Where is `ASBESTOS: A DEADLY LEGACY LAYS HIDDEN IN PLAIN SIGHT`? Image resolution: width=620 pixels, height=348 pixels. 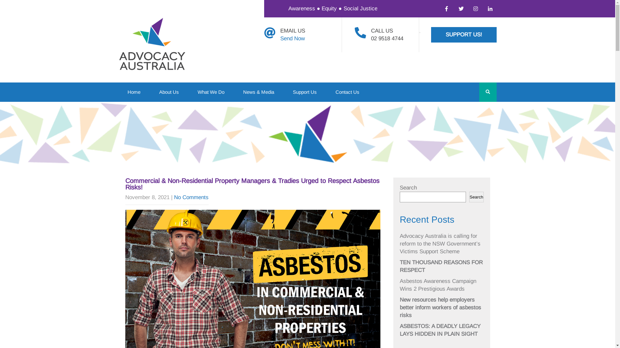
ASBESTOS: A DEADLY LEGACY LAYS HIDDEN IN PLAIN SIGHT is located at coordinates (440, 330).